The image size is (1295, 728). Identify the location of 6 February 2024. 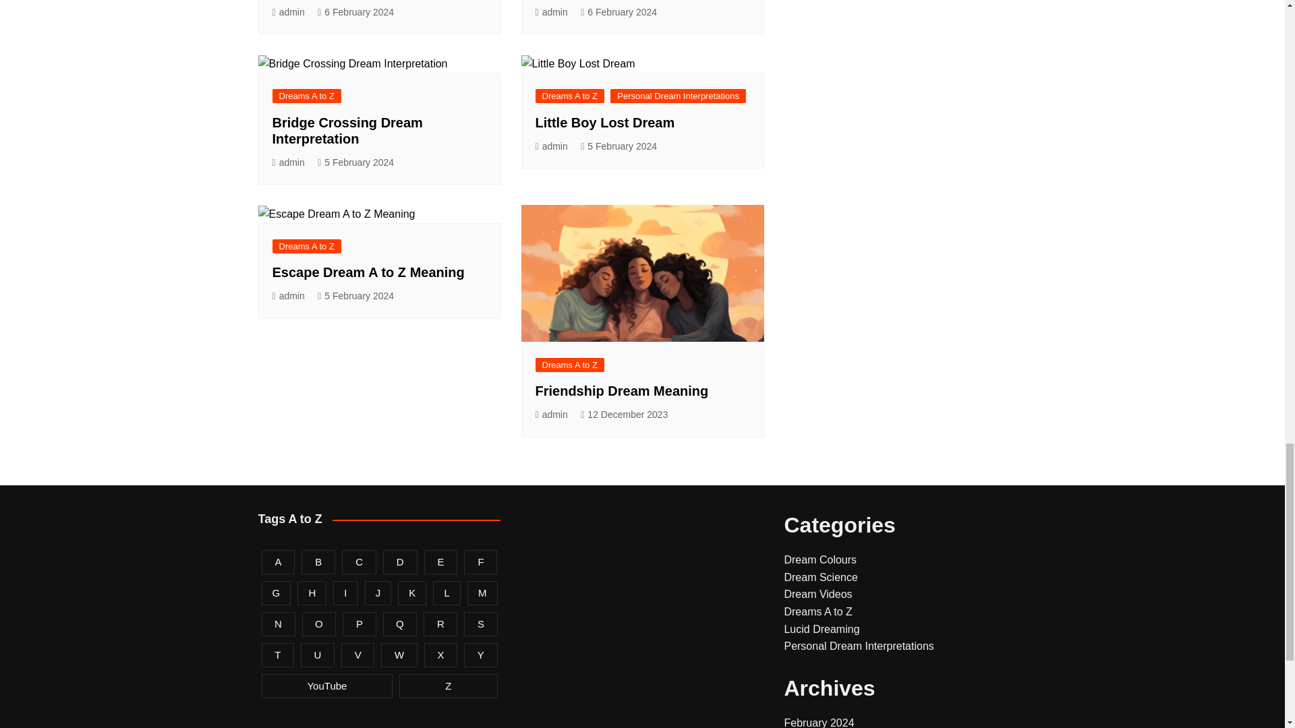
(355, 12).